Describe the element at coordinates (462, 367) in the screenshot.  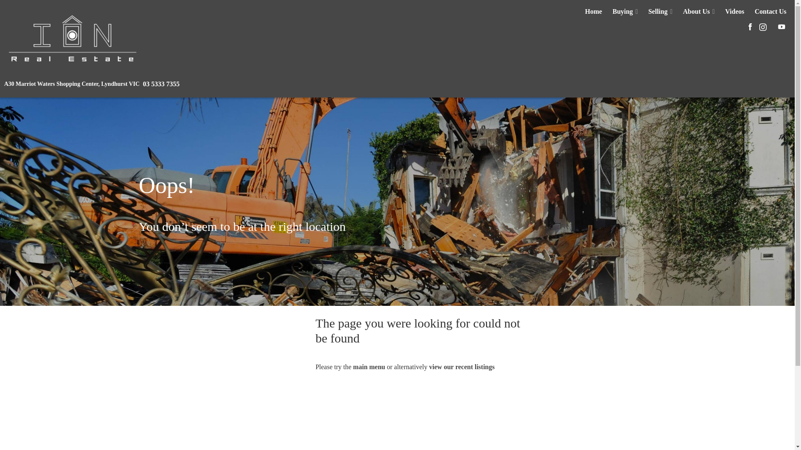
I see `view our recent listings` at that location.